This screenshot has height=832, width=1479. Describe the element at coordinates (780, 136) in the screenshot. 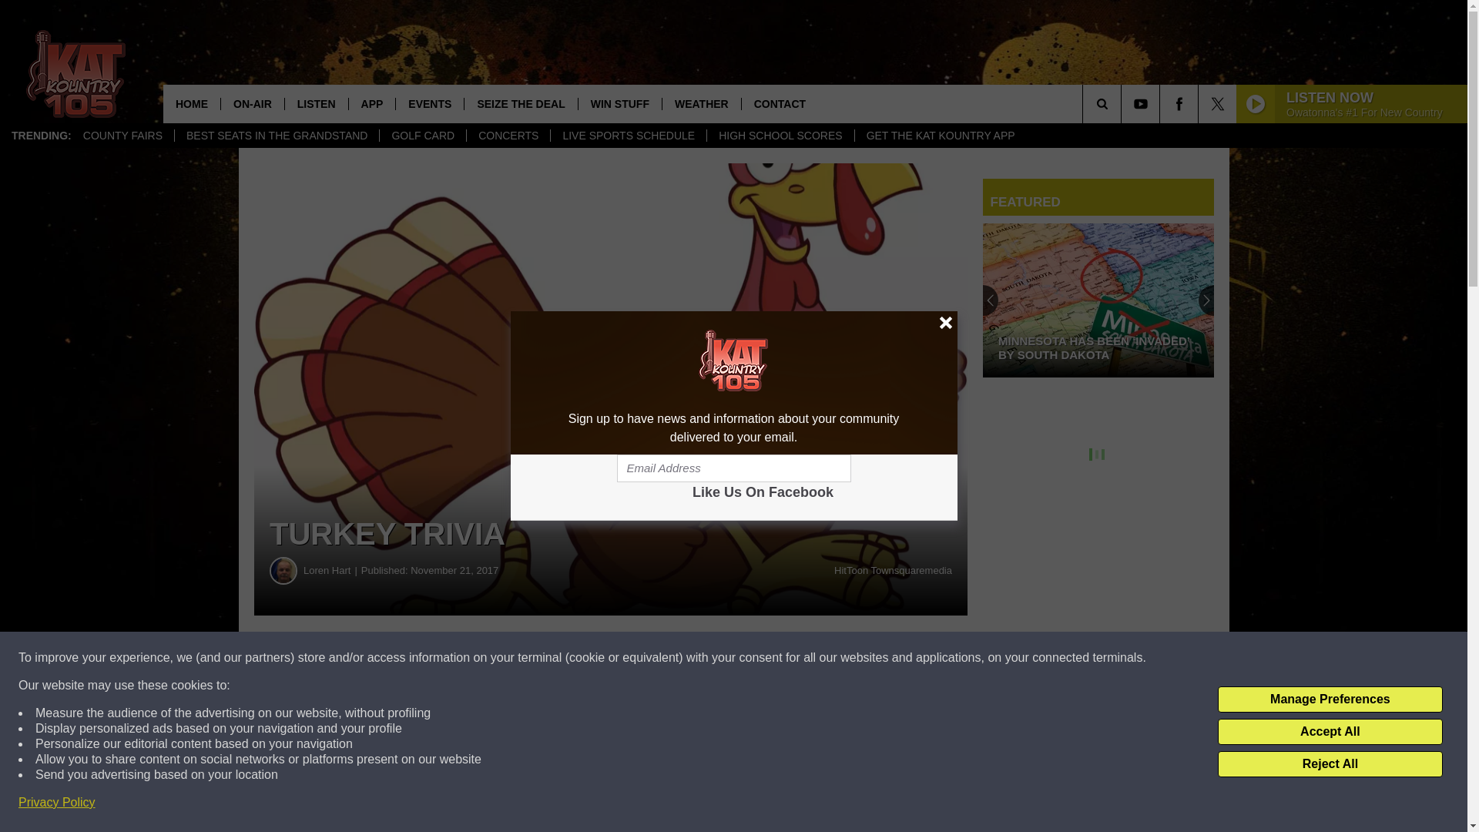

I see `HIGH SCHOOL SCORES` at that location.